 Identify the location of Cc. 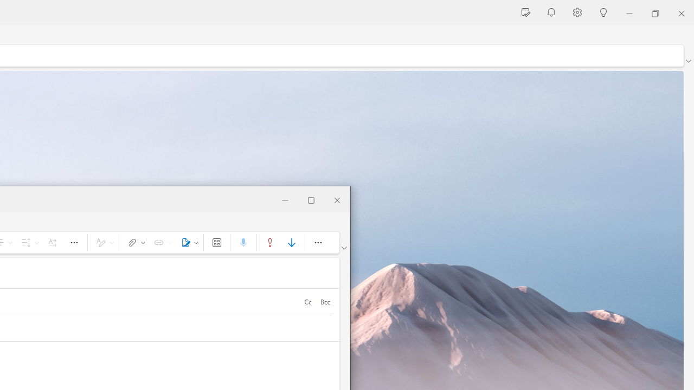
(307, 301).